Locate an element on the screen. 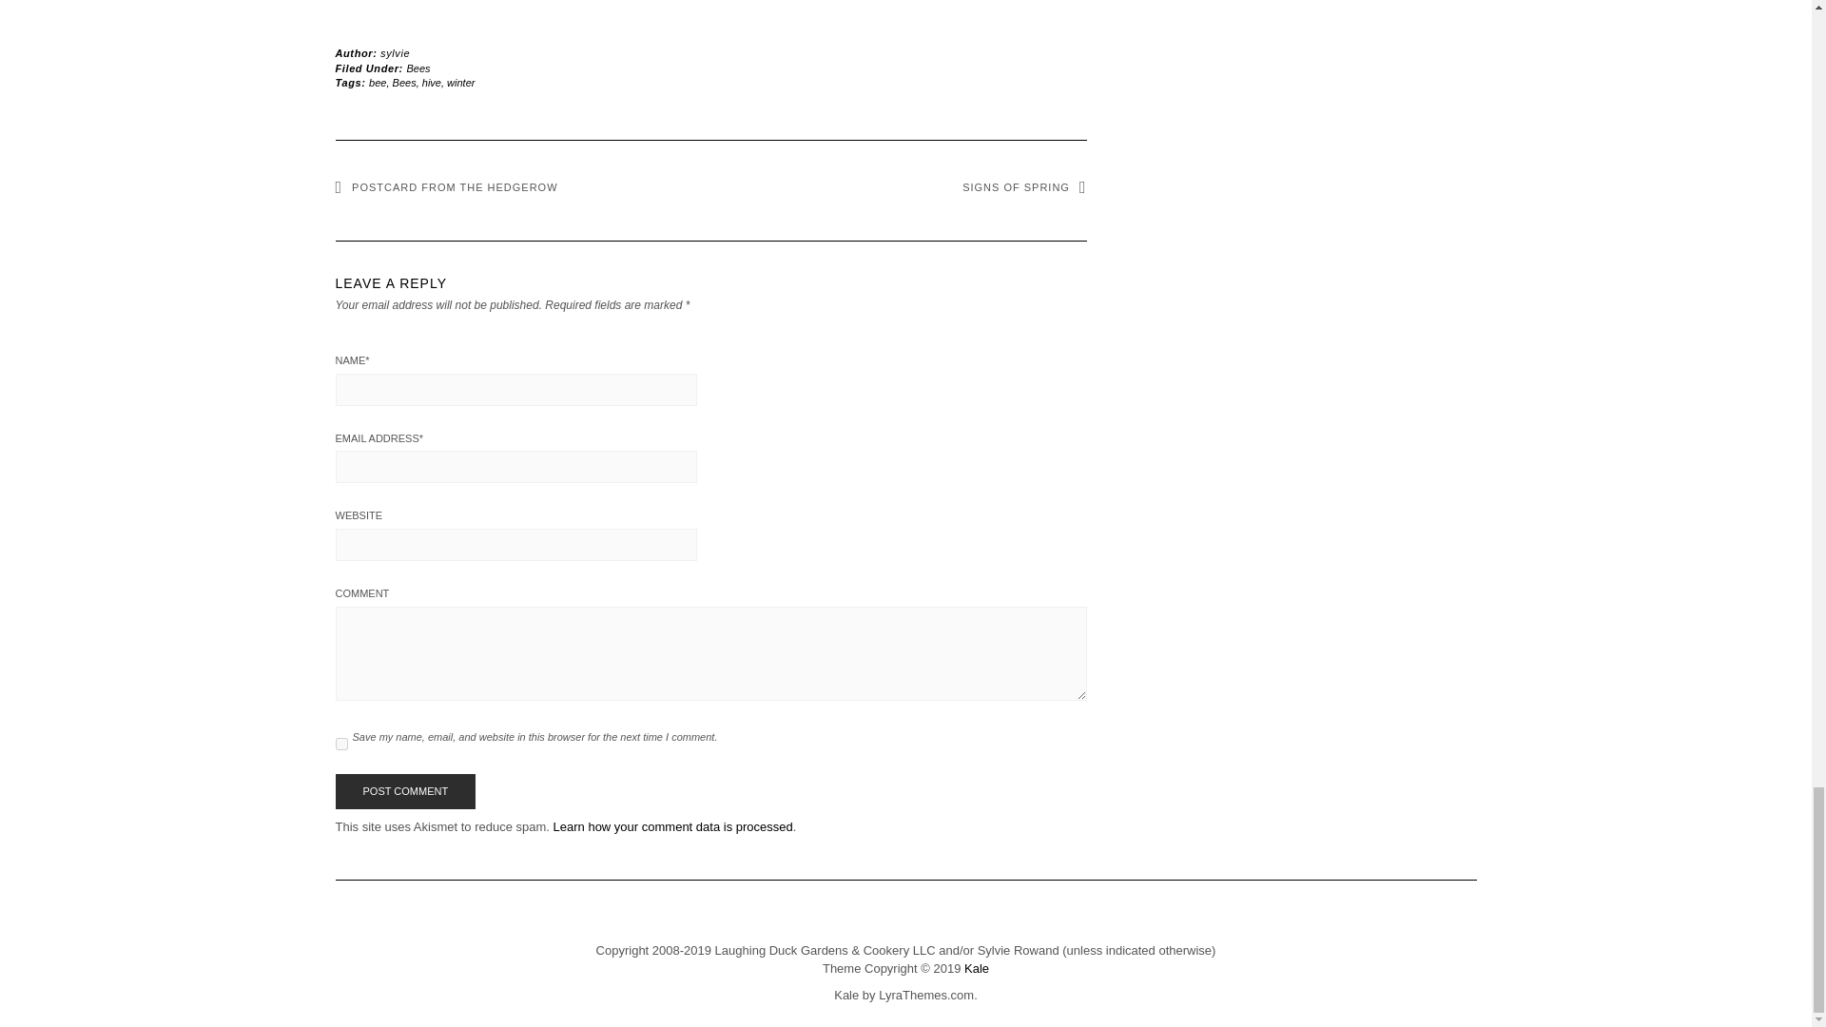  yes is located at coordinates (340, 744).